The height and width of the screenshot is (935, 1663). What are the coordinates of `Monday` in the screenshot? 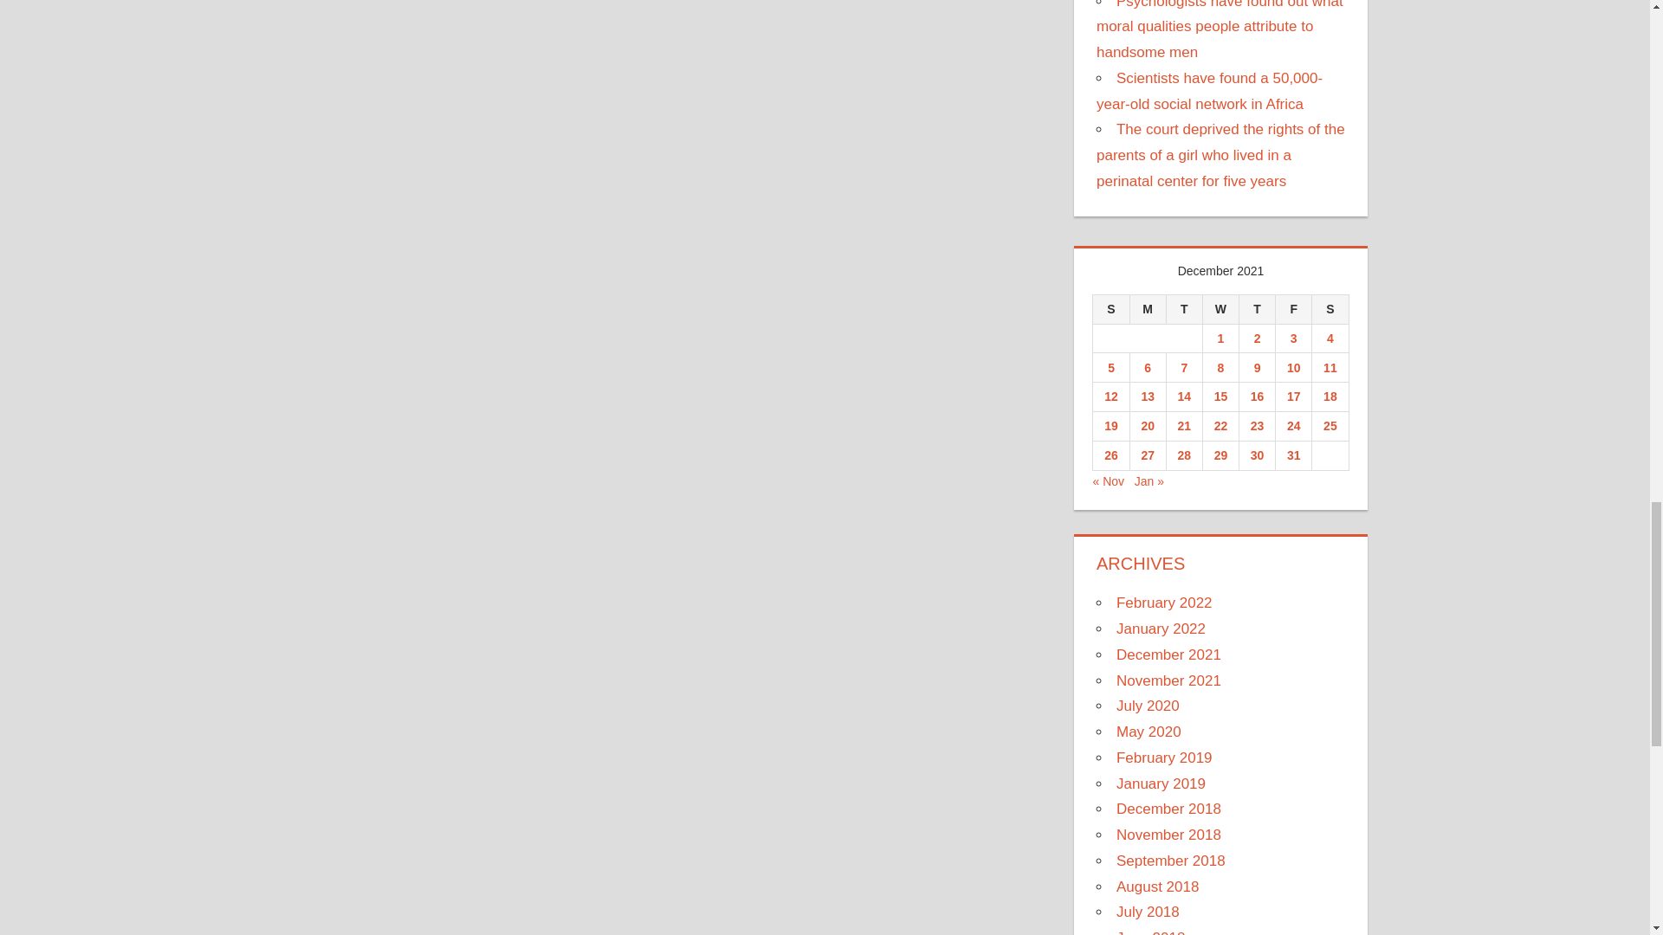 It's located at (1147, 308).